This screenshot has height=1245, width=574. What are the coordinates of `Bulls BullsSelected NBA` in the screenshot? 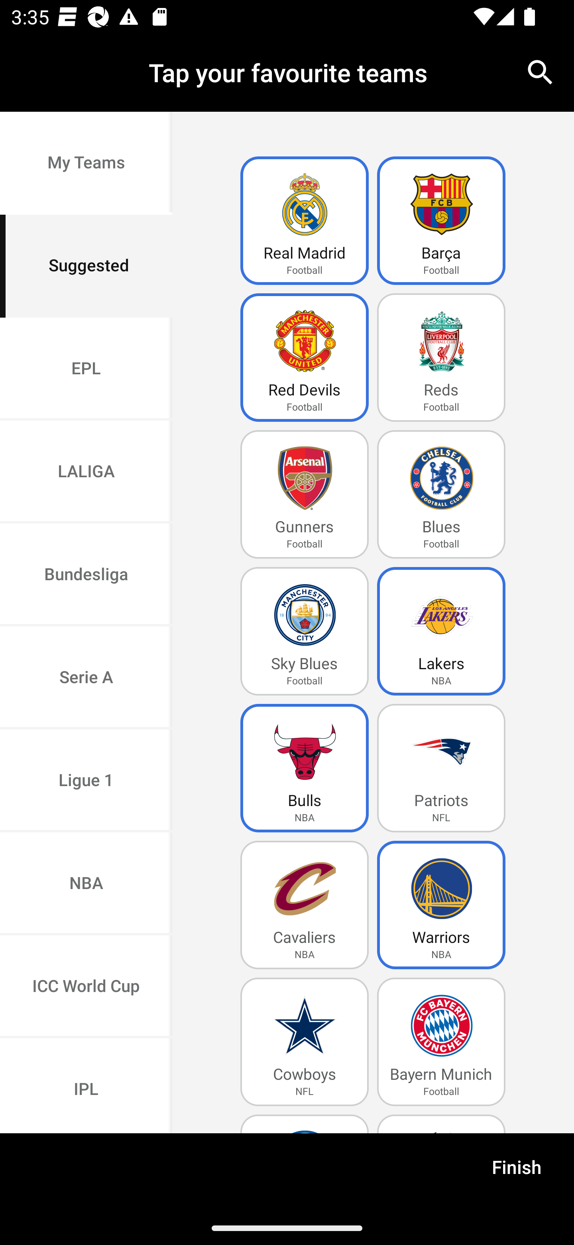 It's located at (305, 768).